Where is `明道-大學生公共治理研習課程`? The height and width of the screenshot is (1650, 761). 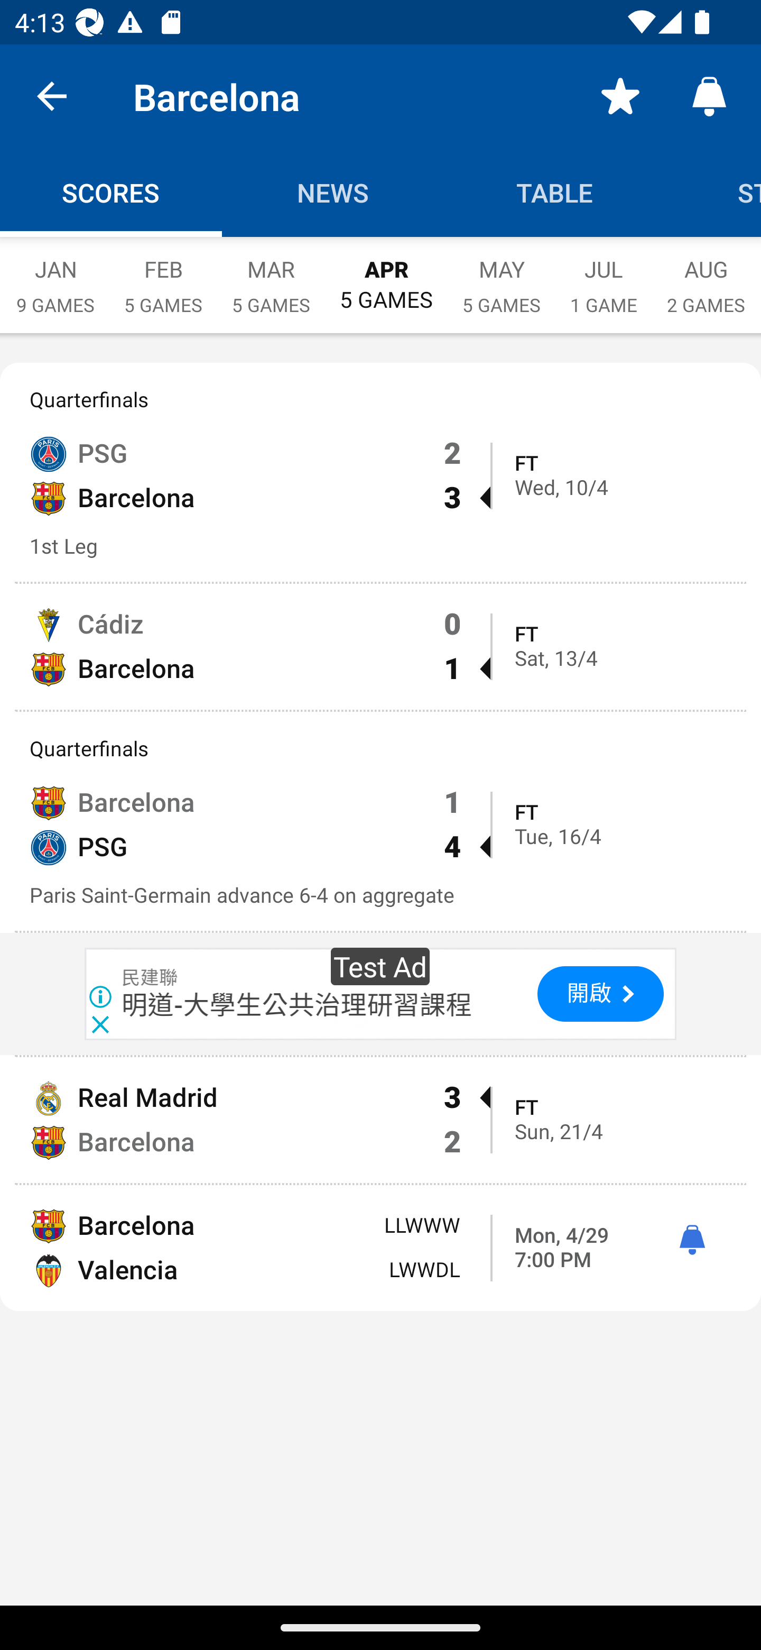 明道-大學生公共治理研習課程 is located at coordinates (297, 1005).